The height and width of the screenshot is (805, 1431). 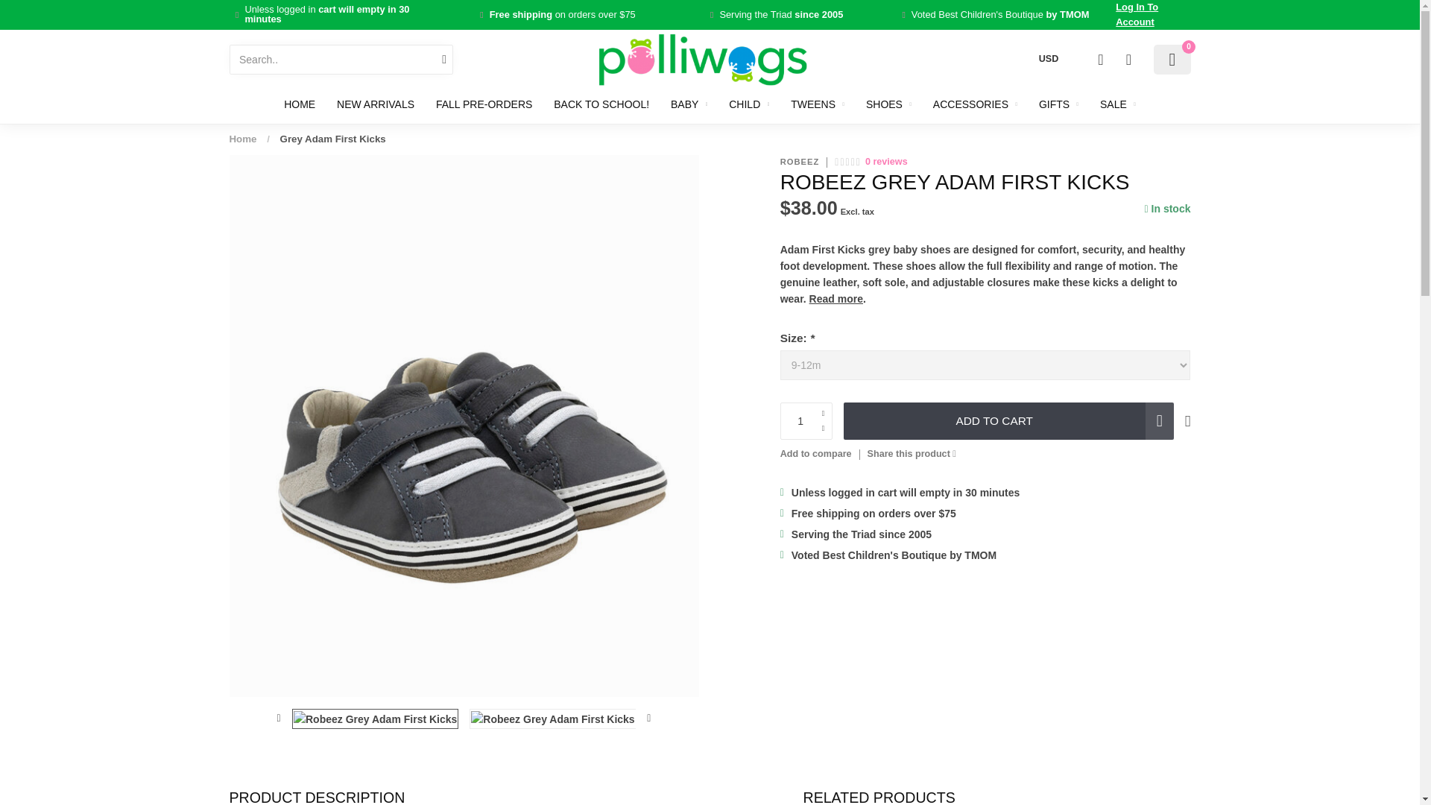 I want to click on BABY, so click(x=689, y=104).